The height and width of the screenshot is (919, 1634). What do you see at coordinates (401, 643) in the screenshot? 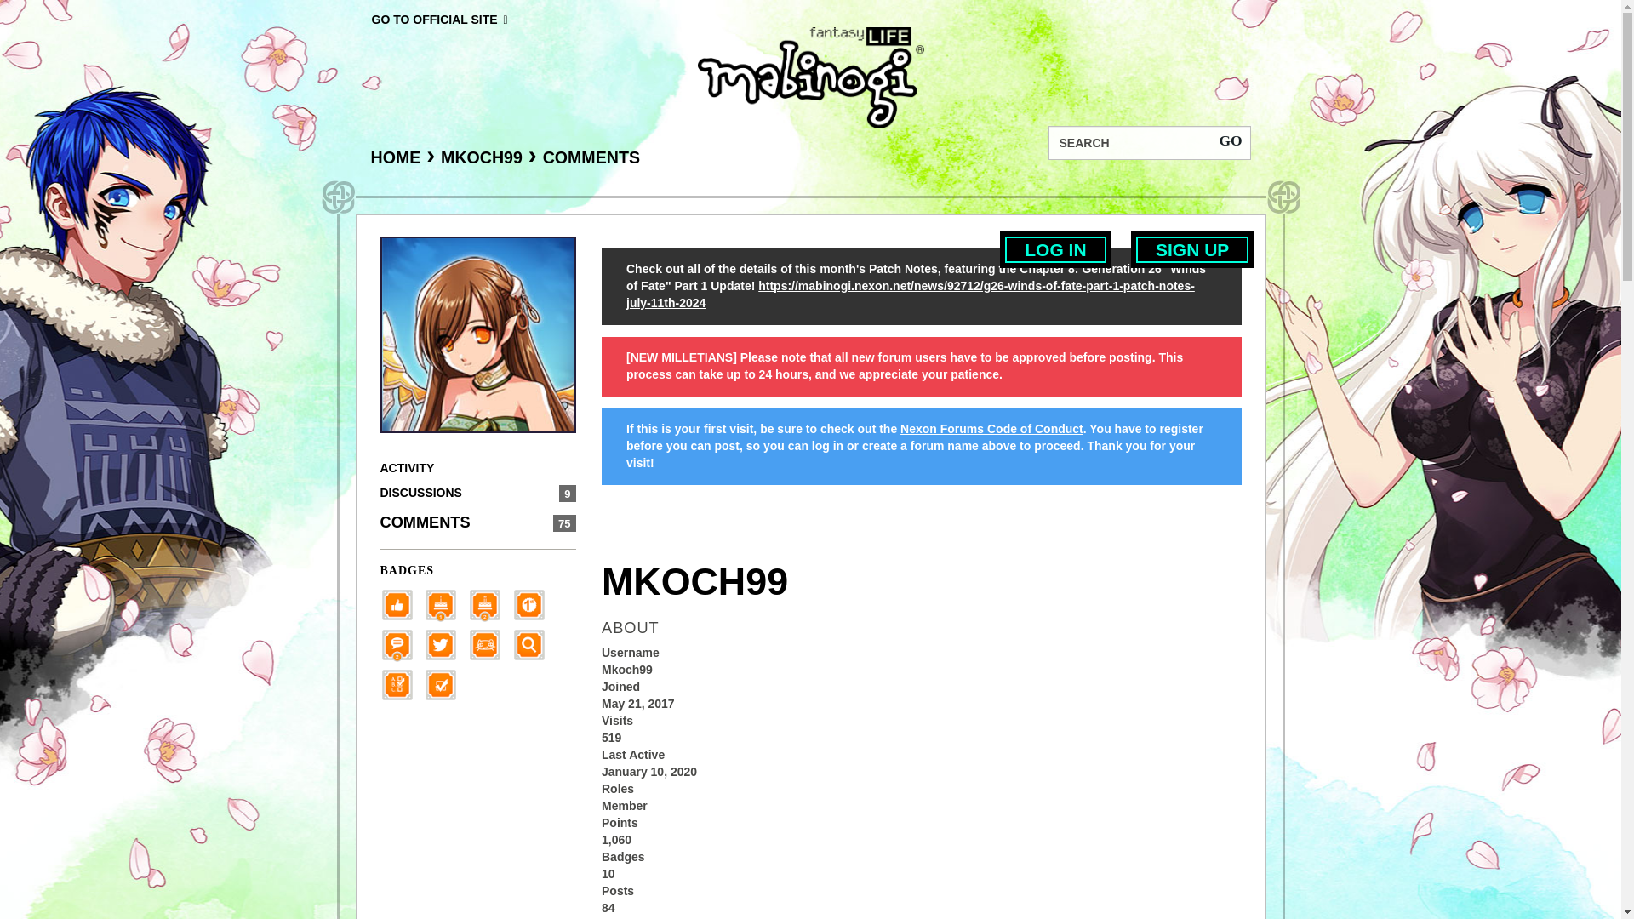
I see `Tiny Wanderer` at bounding box center [401, 643].